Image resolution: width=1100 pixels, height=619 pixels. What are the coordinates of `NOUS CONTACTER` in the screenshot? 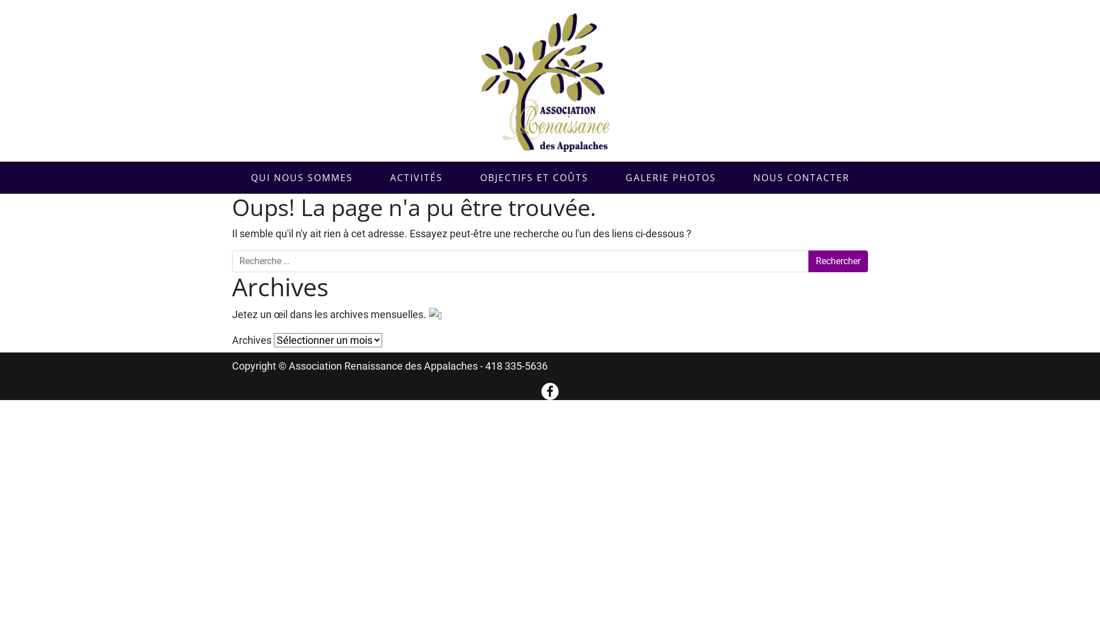 It's located at (801, 178).